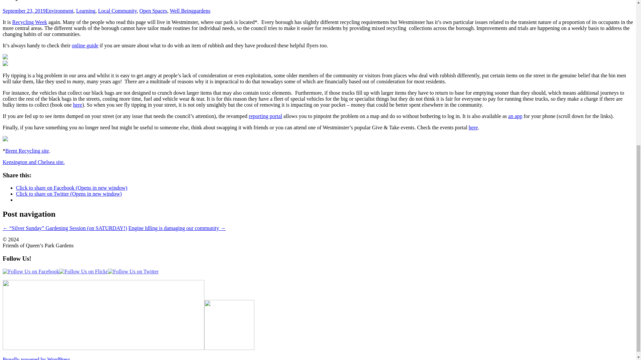 This screenshot has width=641, height=360. Describe the element at coordinates (202, 11) in the screenshot. I see `View all posts by gardens` at that location.